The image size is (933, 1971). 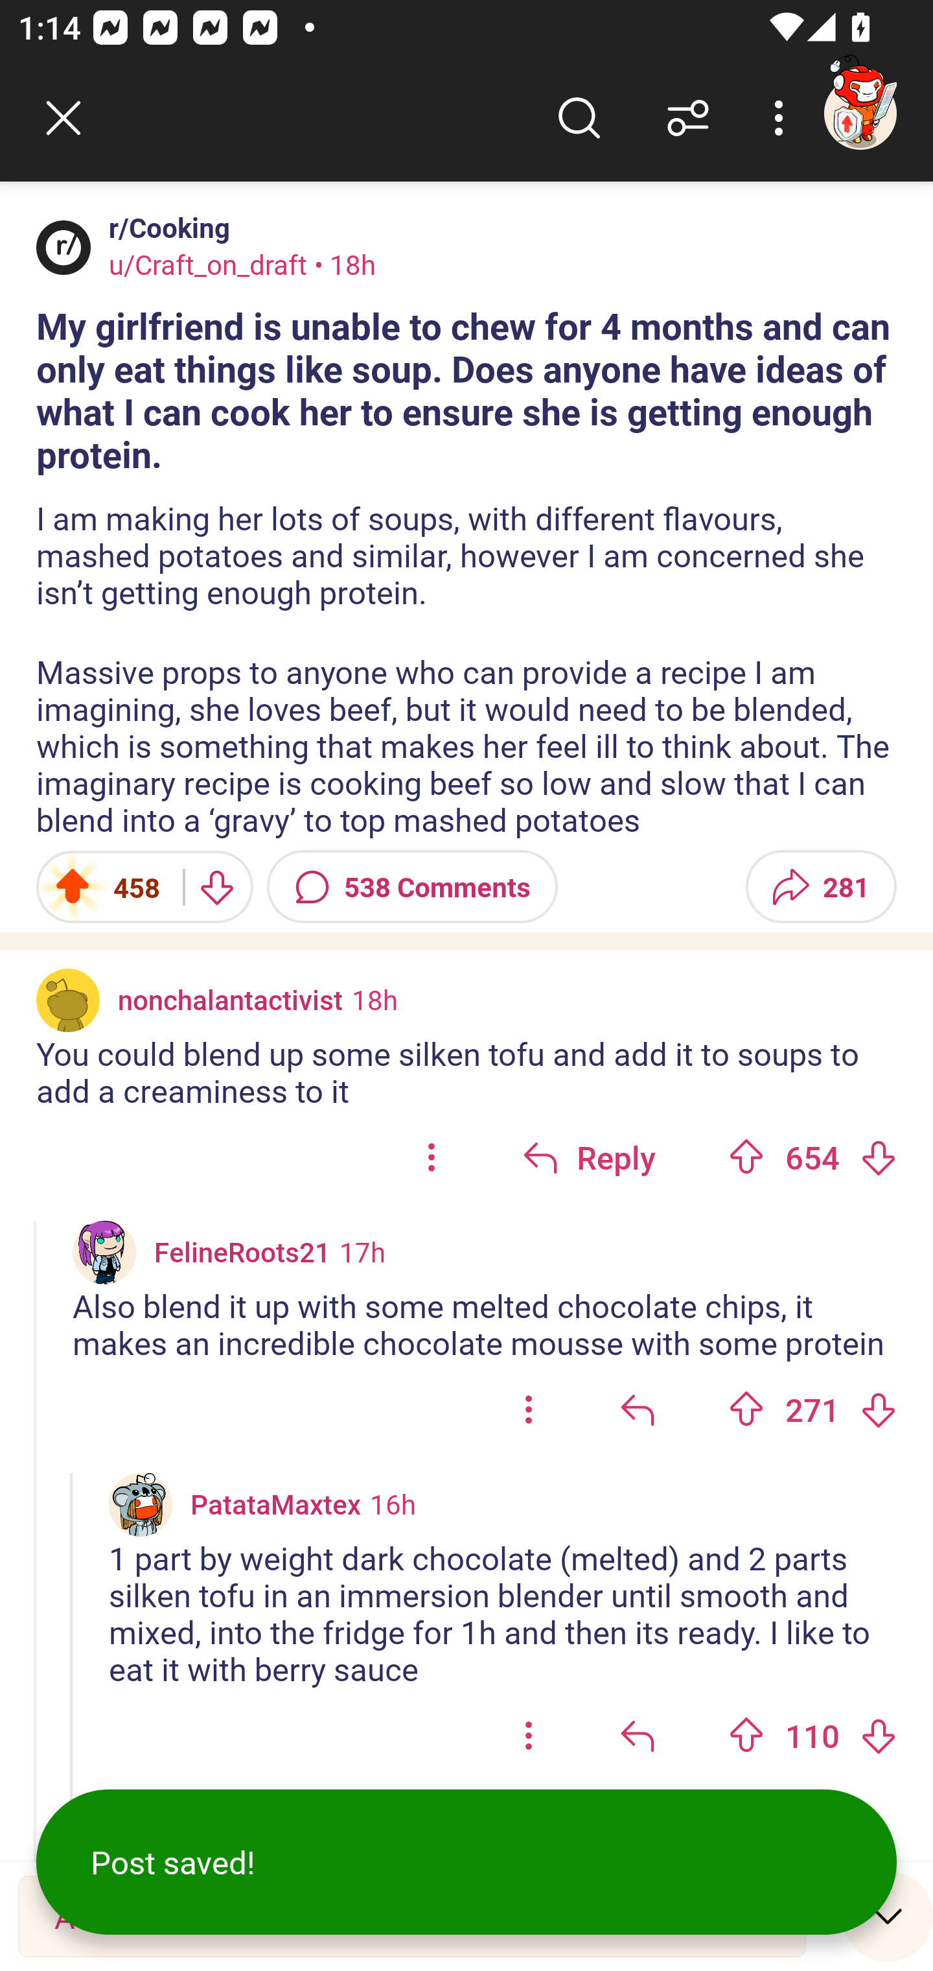 I want to click on Upvote 458 Downvote 538 Comments Share 281, so click(x=466, y=887).